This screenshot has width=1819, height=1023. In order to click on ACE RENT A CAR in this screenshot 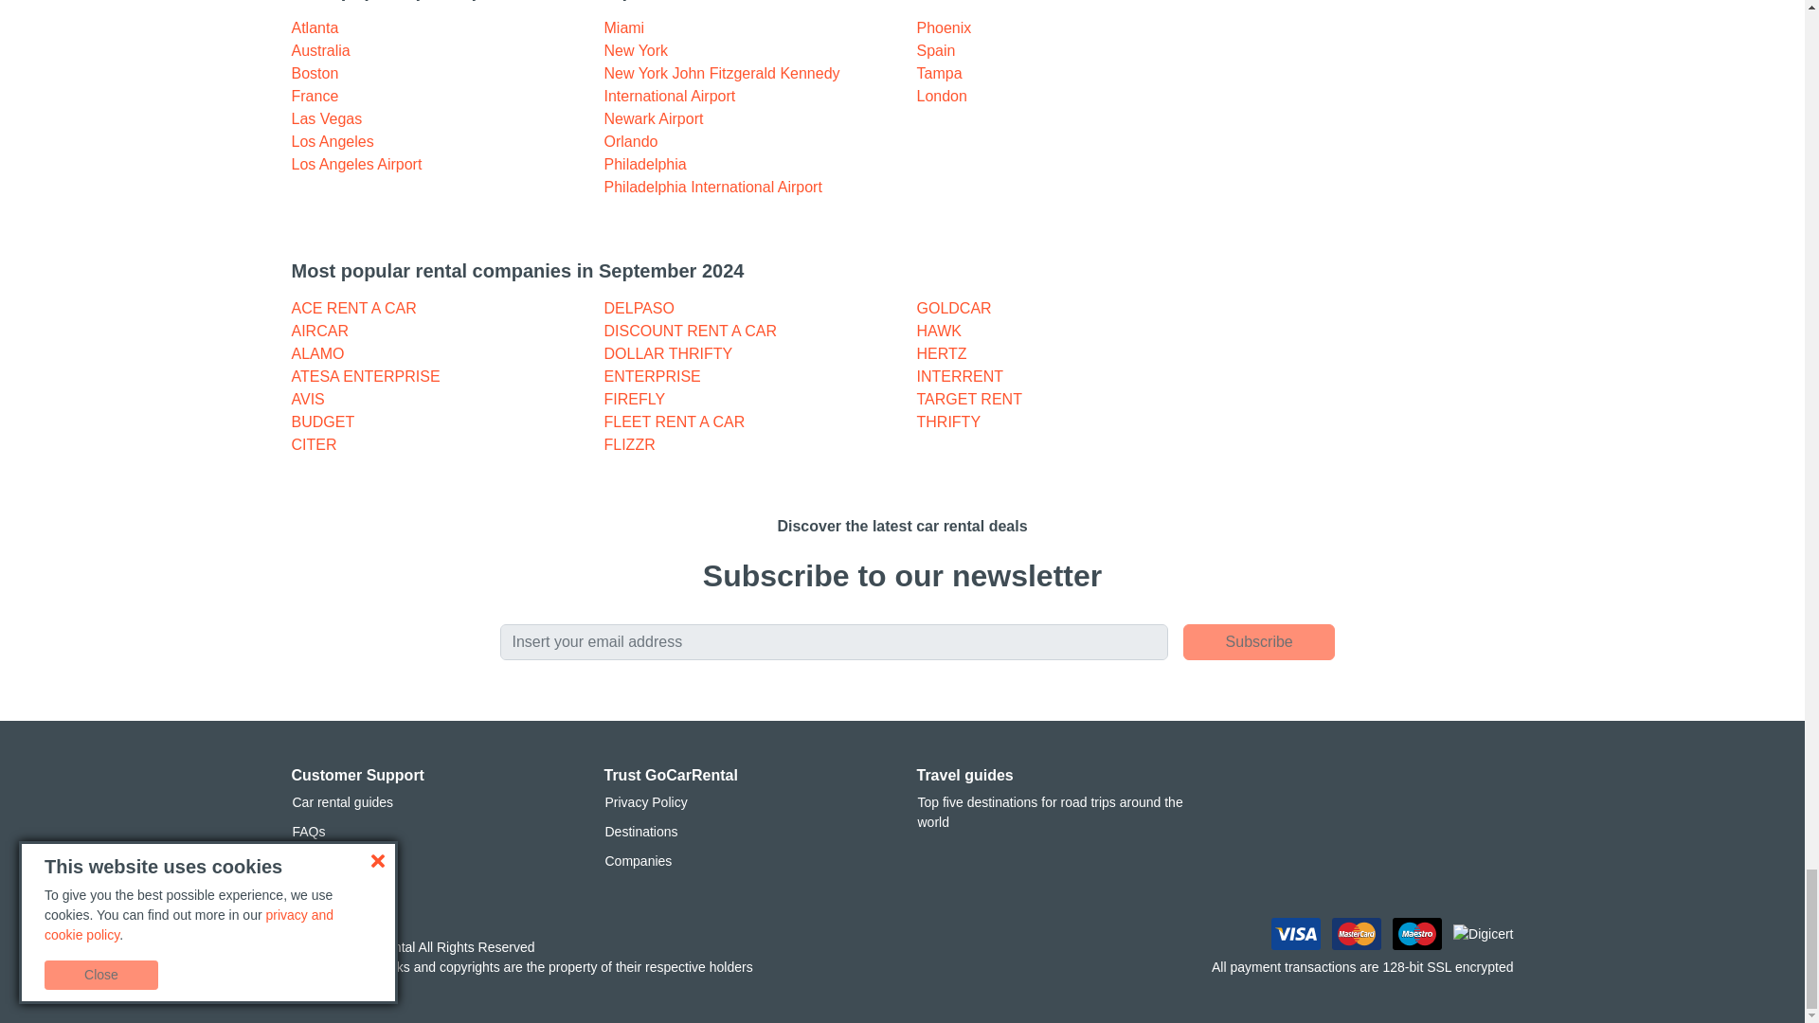, I will do `click(353, 308)`.